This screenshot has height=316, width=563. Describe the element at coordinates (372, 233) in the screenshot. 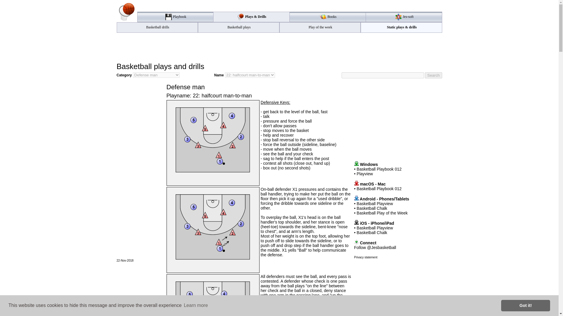

I see `Basketball Chalk` at that location.